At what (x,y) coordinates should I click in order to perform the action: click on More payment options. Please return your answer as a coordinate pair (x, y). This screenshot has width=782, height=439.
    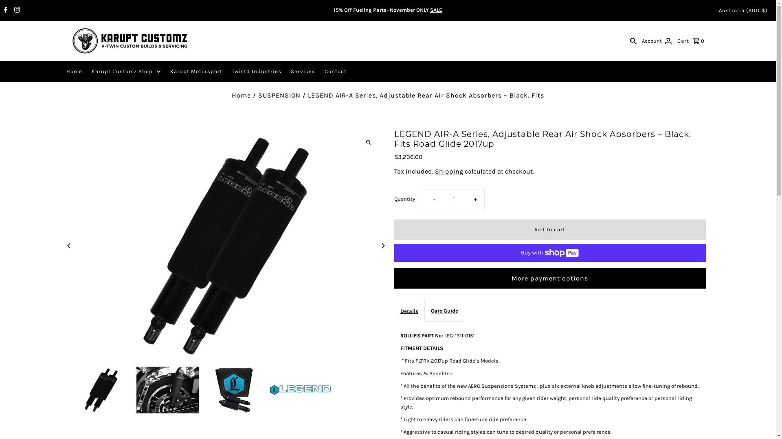
    Looking at the image, I should click on (550, 278).